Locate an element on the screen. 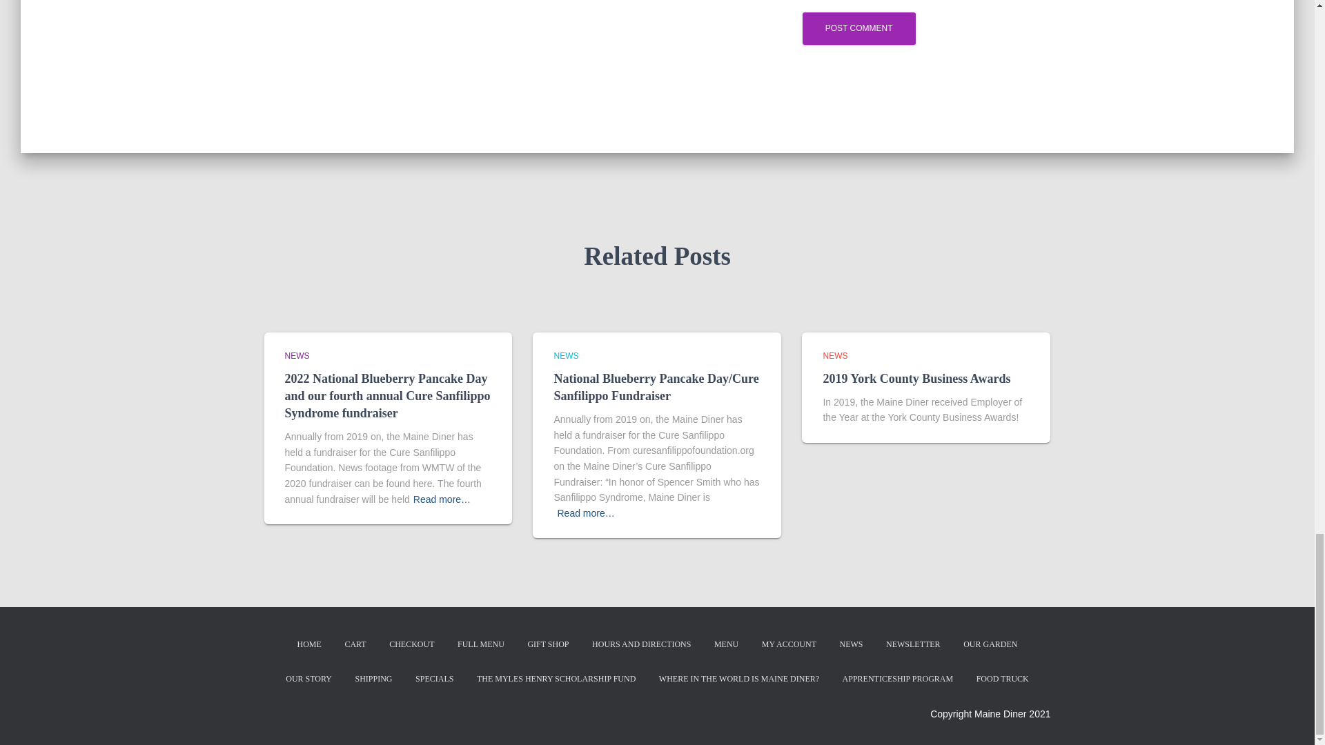 The image size is (1325, 745). HOURS AND DIRECTIONS is located at coordinates (640, 644).